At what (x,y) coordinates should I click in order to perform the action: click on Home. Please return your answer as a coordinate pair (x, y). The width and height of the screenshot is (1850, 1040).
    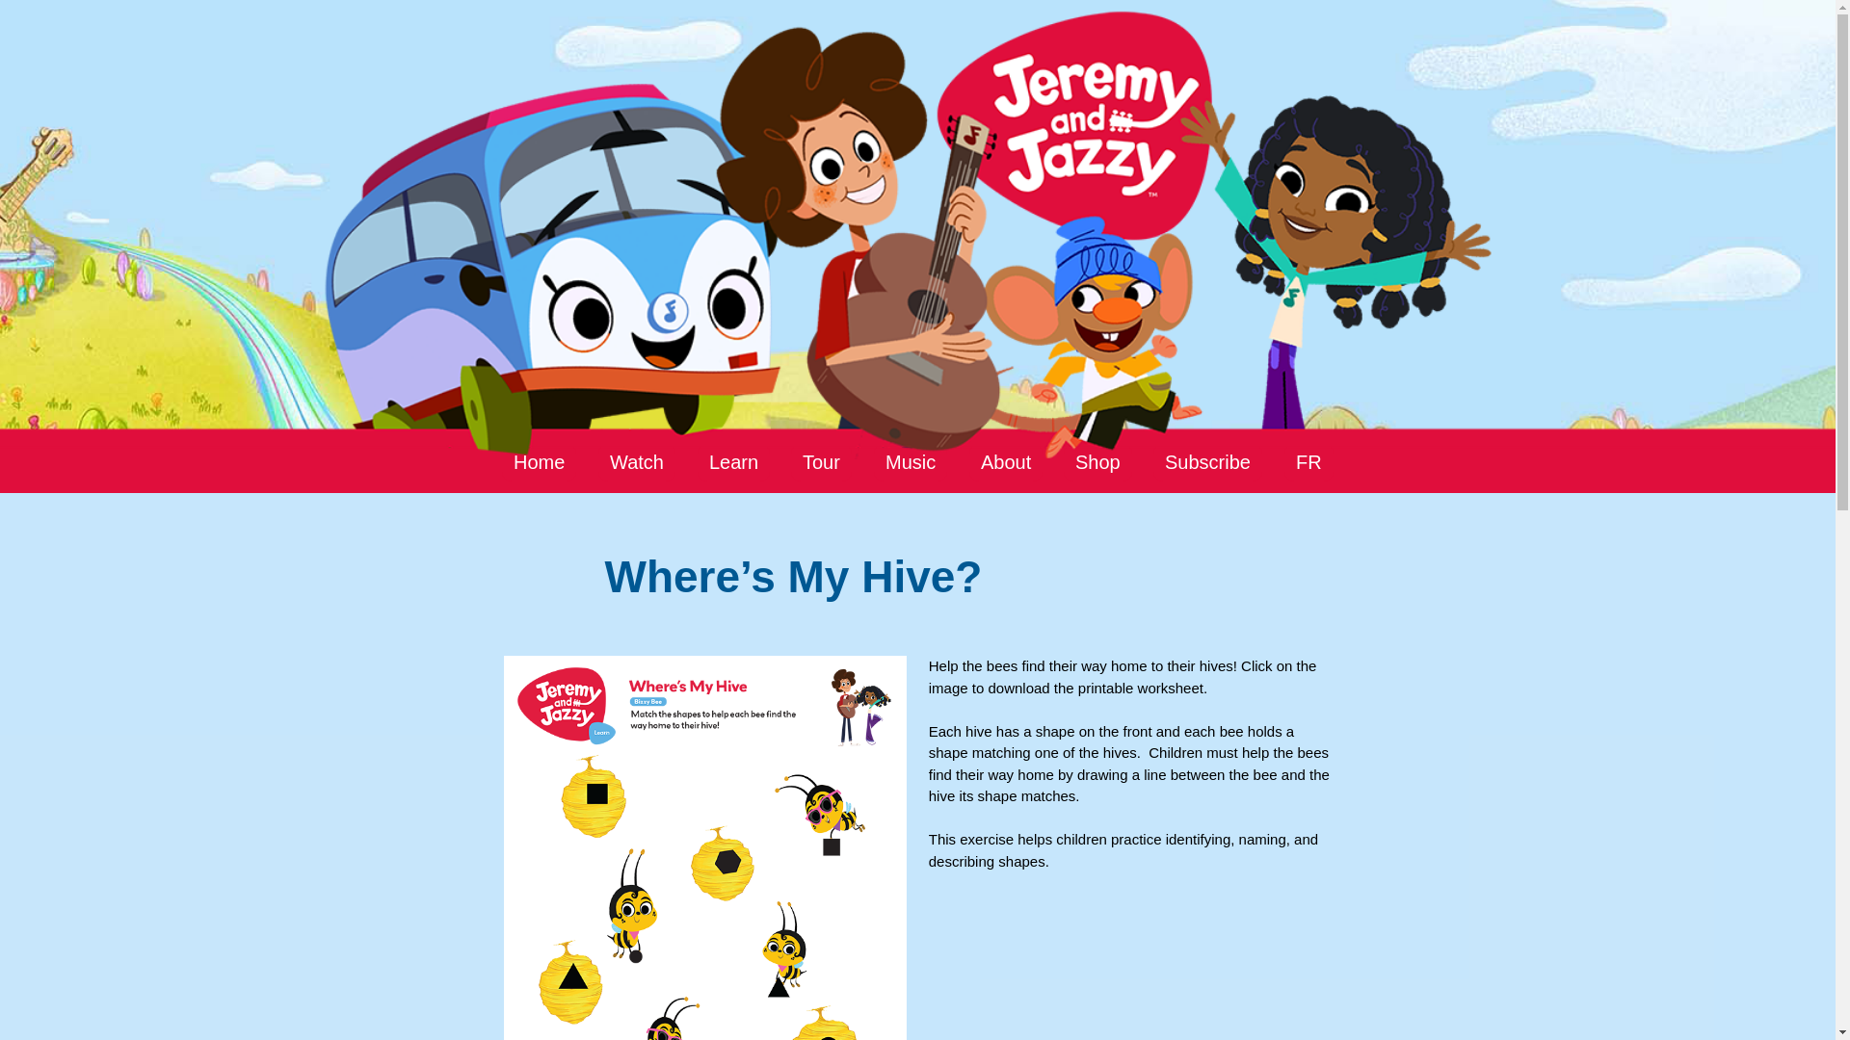
    Looking at the image, I should click on (538, 462).